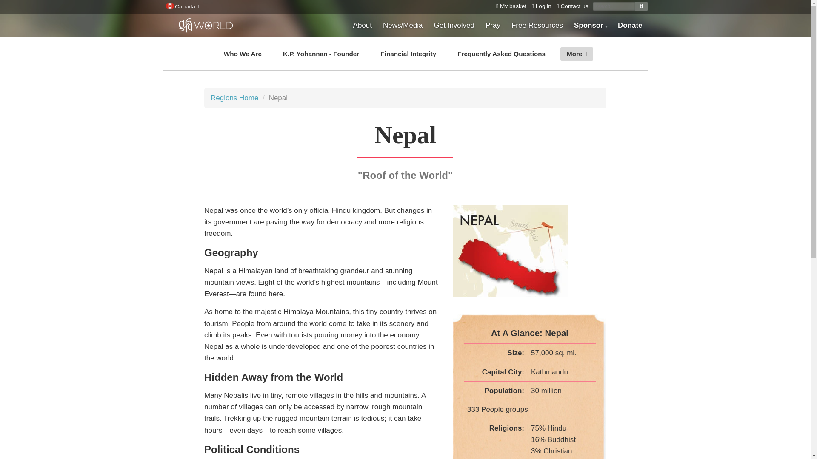 Image resolution: width=817 pixels, height=459 pixels. What do you see at coordinates (540, 6) in the screenshot?
I see `Log in` at bounding box center [540, 6].